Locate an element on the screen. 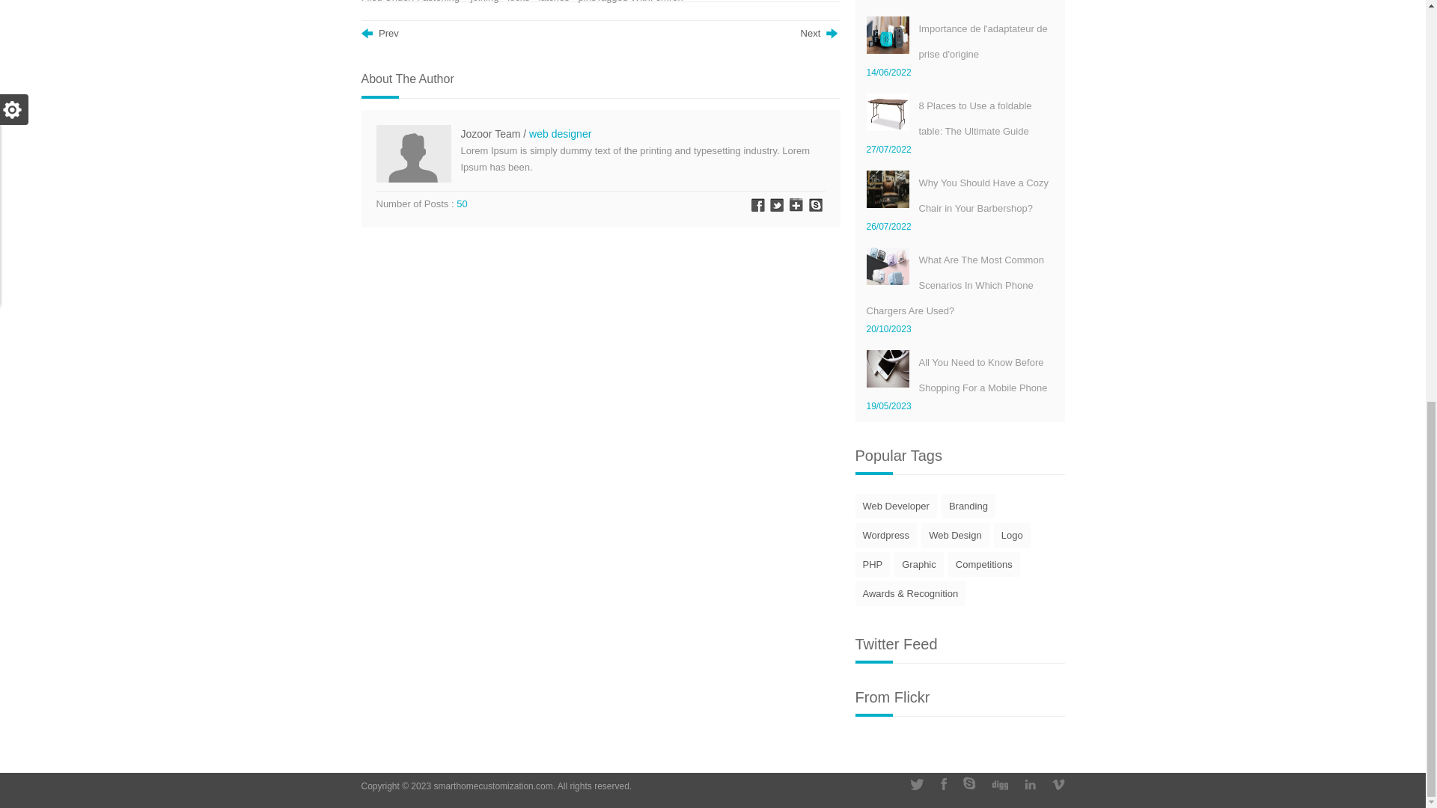 The height and width of the screenshot is (808, 1437). Prev is located at coordinates (379, 33).